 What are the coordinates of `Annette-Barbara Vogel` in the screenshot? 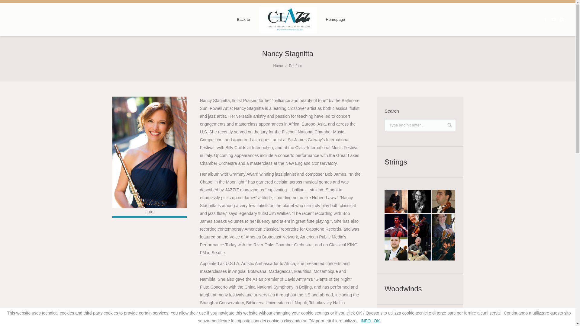 It's located at (420, 202).